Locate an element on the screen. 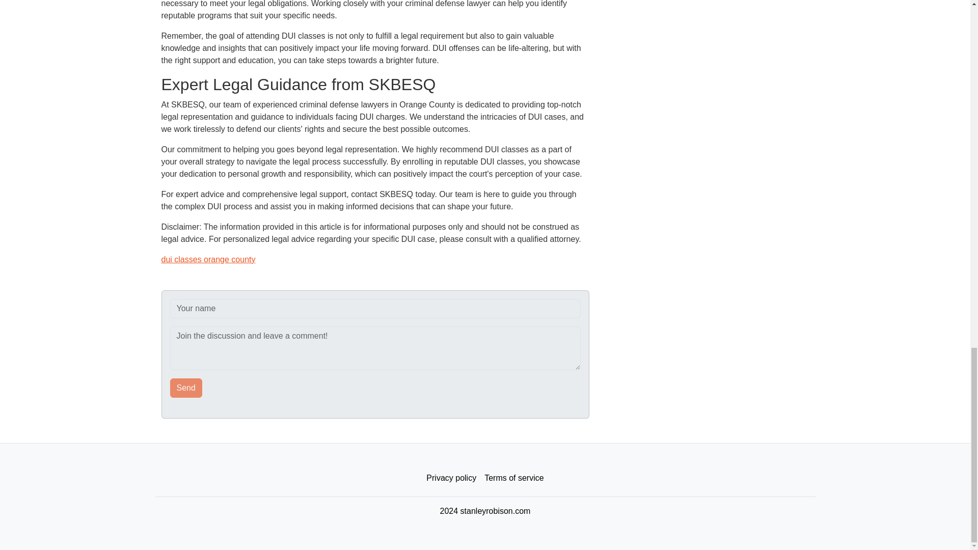 Image resolution: width=978 pixels, height=550 pixels. Terms of service is located at coordinates (513, 478).